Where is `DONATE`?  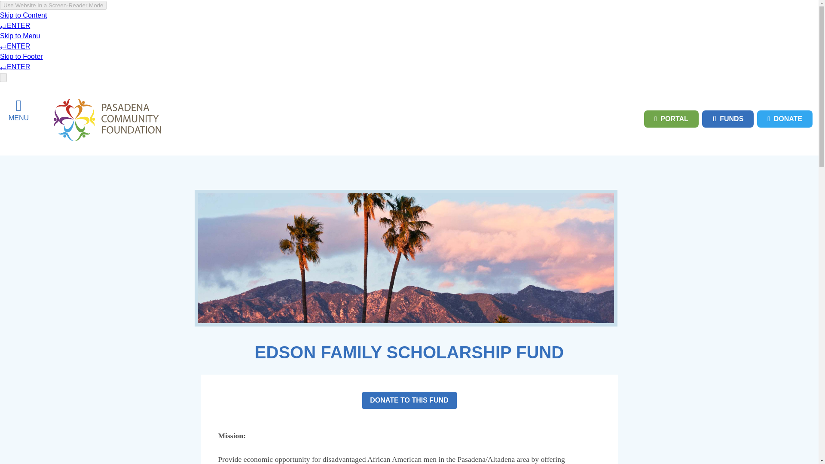
DONATE is located at coordinates (785, 119).